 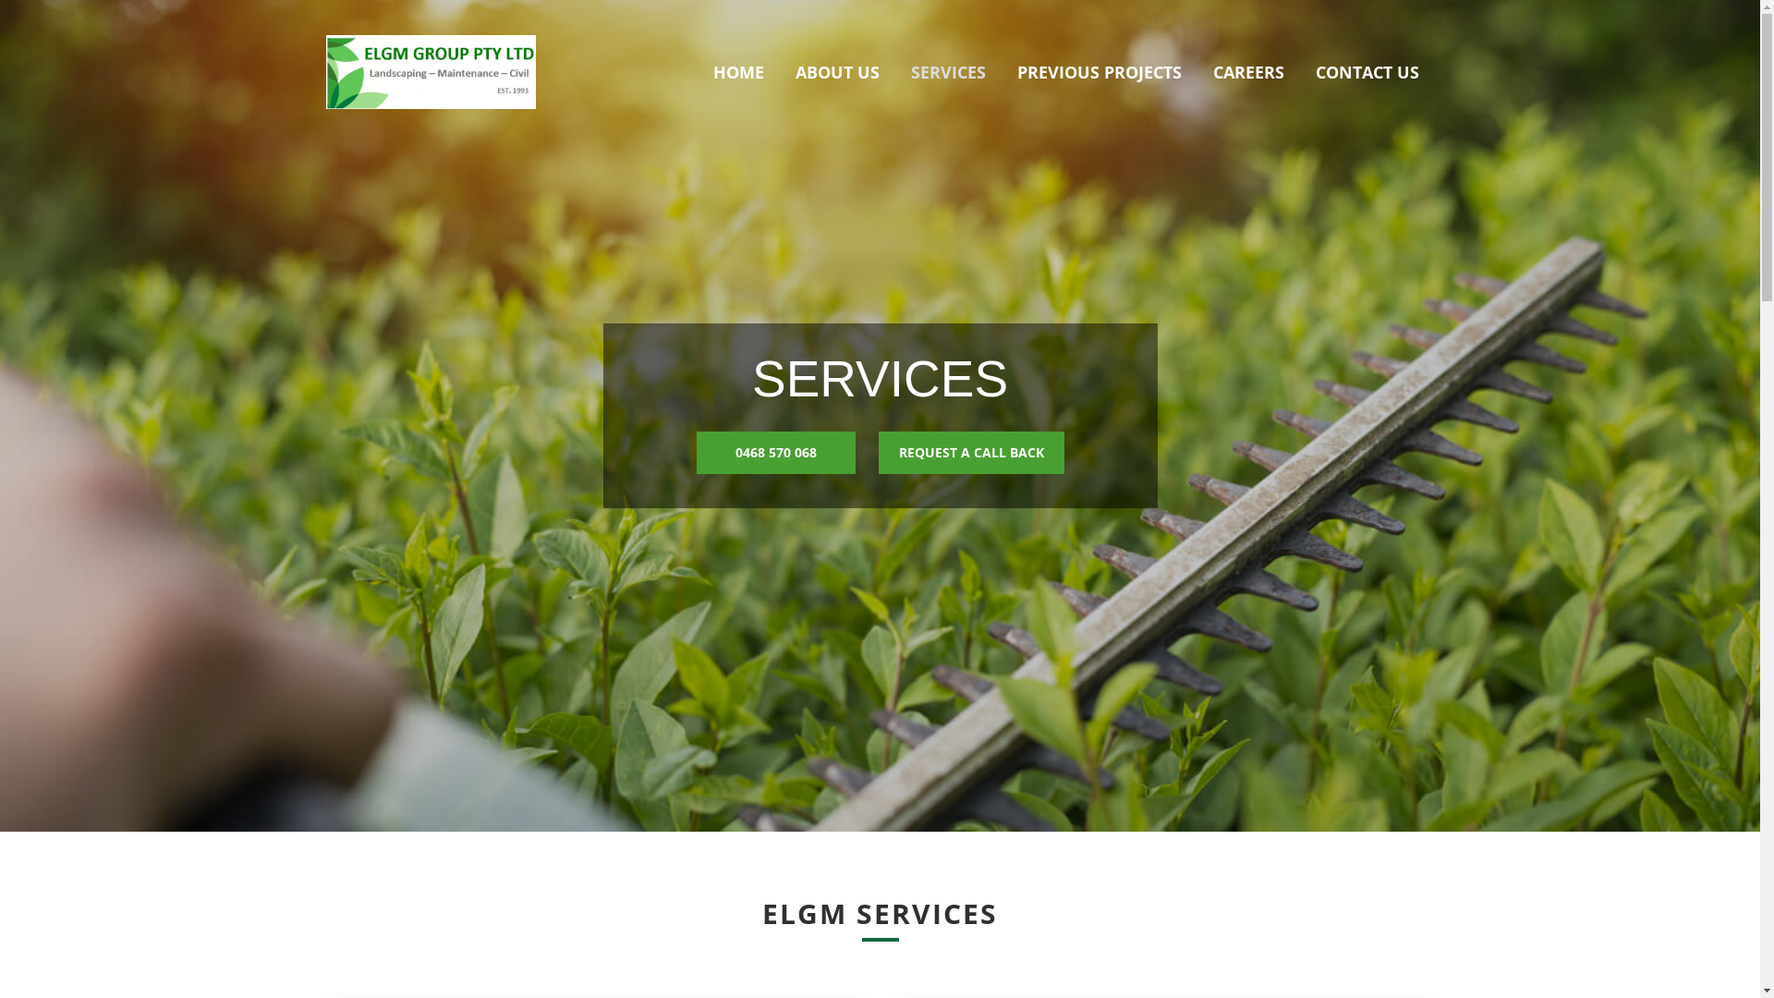 What do you see at coordinates (948, 72) in the screenshot?
I see `SERVICES` at bounding box center [948, 72].